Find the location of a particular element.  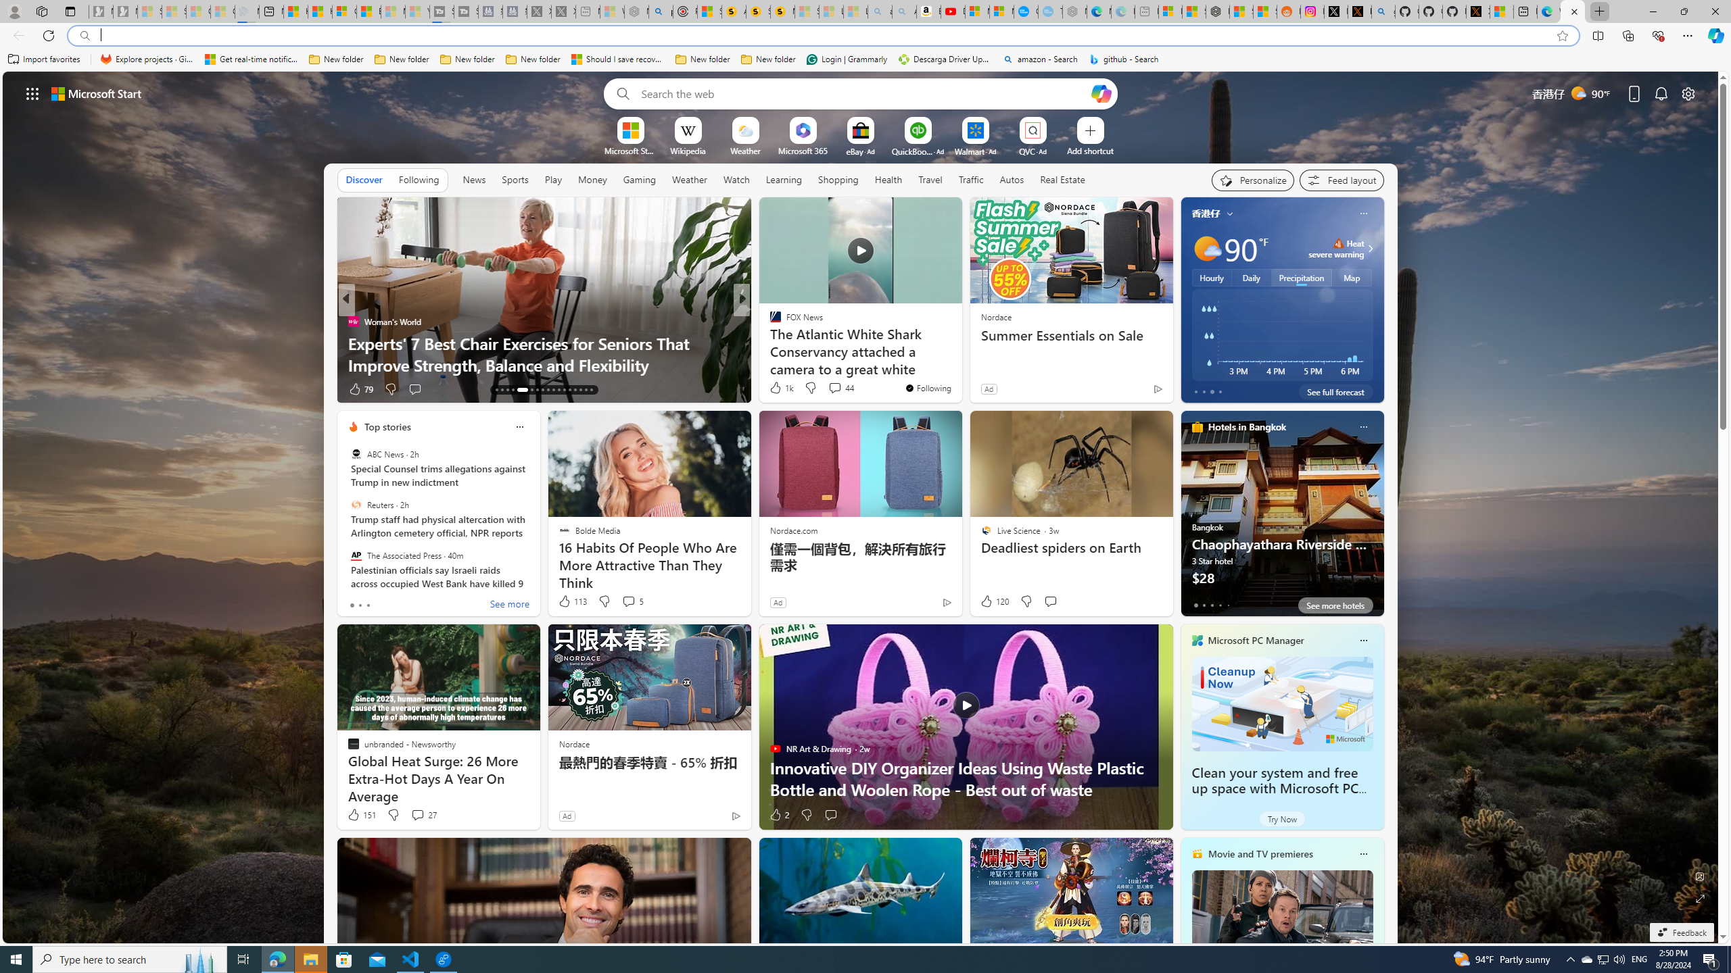

View comments 5 Comment is located at coordinates (633, 601).